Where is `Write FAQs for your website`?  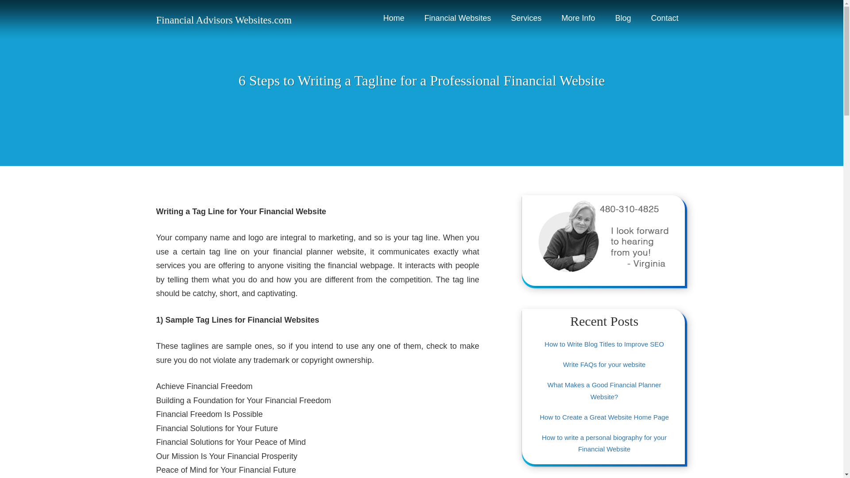
Write FAQs for your website is located at coordinates (604, 364).